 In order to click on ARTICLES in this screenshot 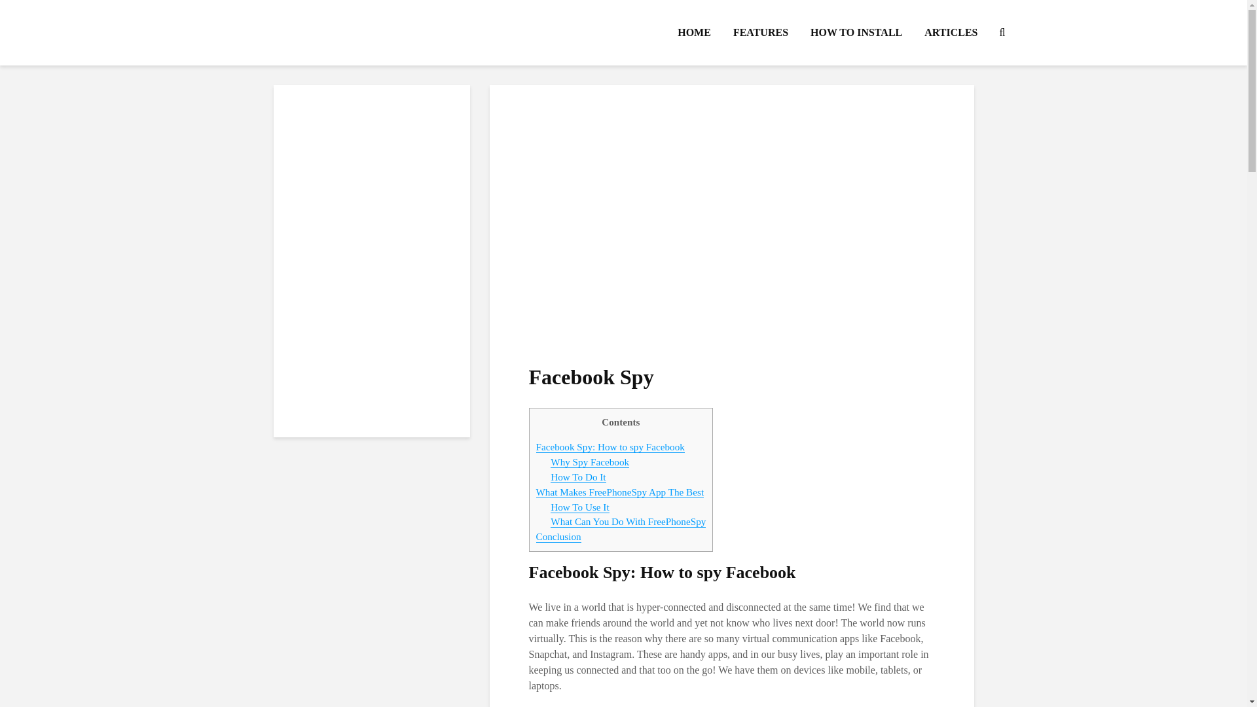, I will do `click(951, 33)`.